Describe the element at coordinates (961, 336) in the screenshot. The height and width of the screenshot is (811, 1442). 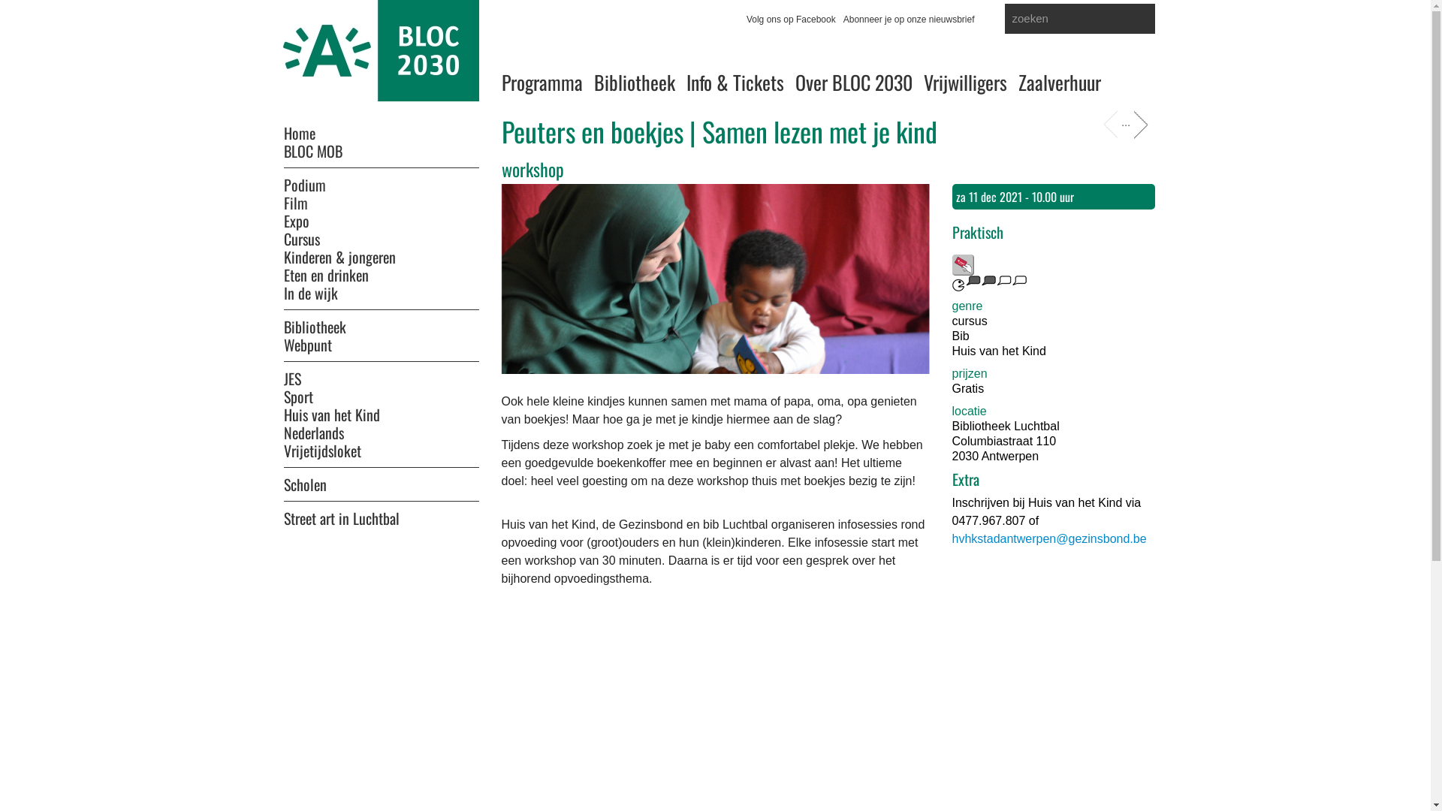
I see `Bib` at that location.